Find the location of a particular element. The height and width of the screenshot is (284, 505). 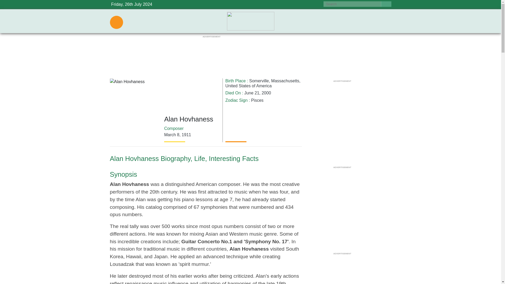

Composer is located at coordinates (174, 128).